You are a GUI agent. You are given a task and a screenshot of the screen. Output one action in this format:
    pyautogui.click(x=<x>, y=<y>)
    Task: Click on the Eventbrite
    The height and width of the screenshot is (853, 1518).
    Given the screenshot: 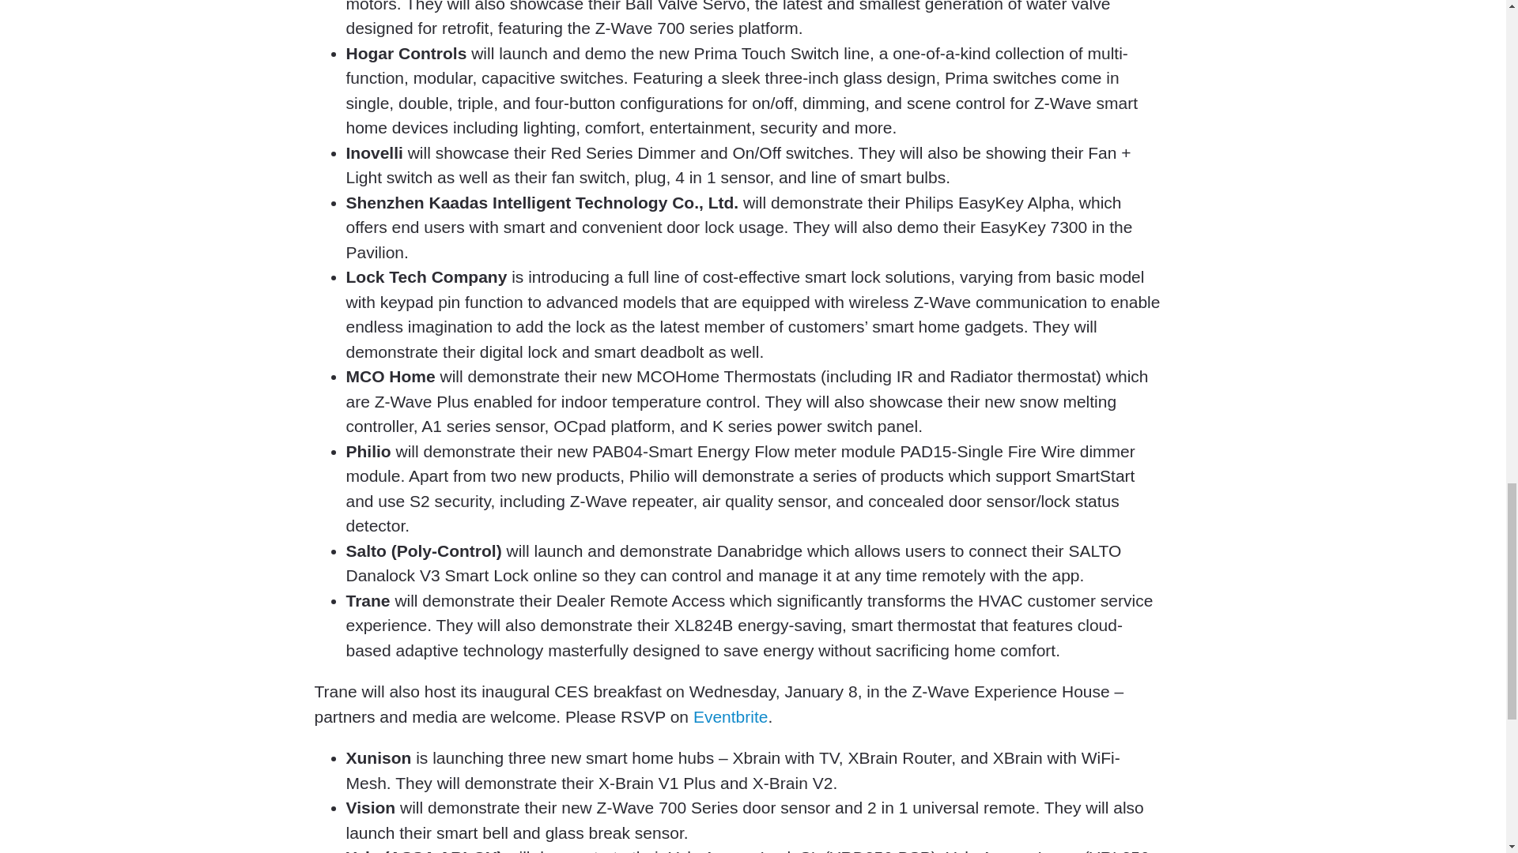 What is the action you would take?
    pyautogui.click(x=731, y=717)
    